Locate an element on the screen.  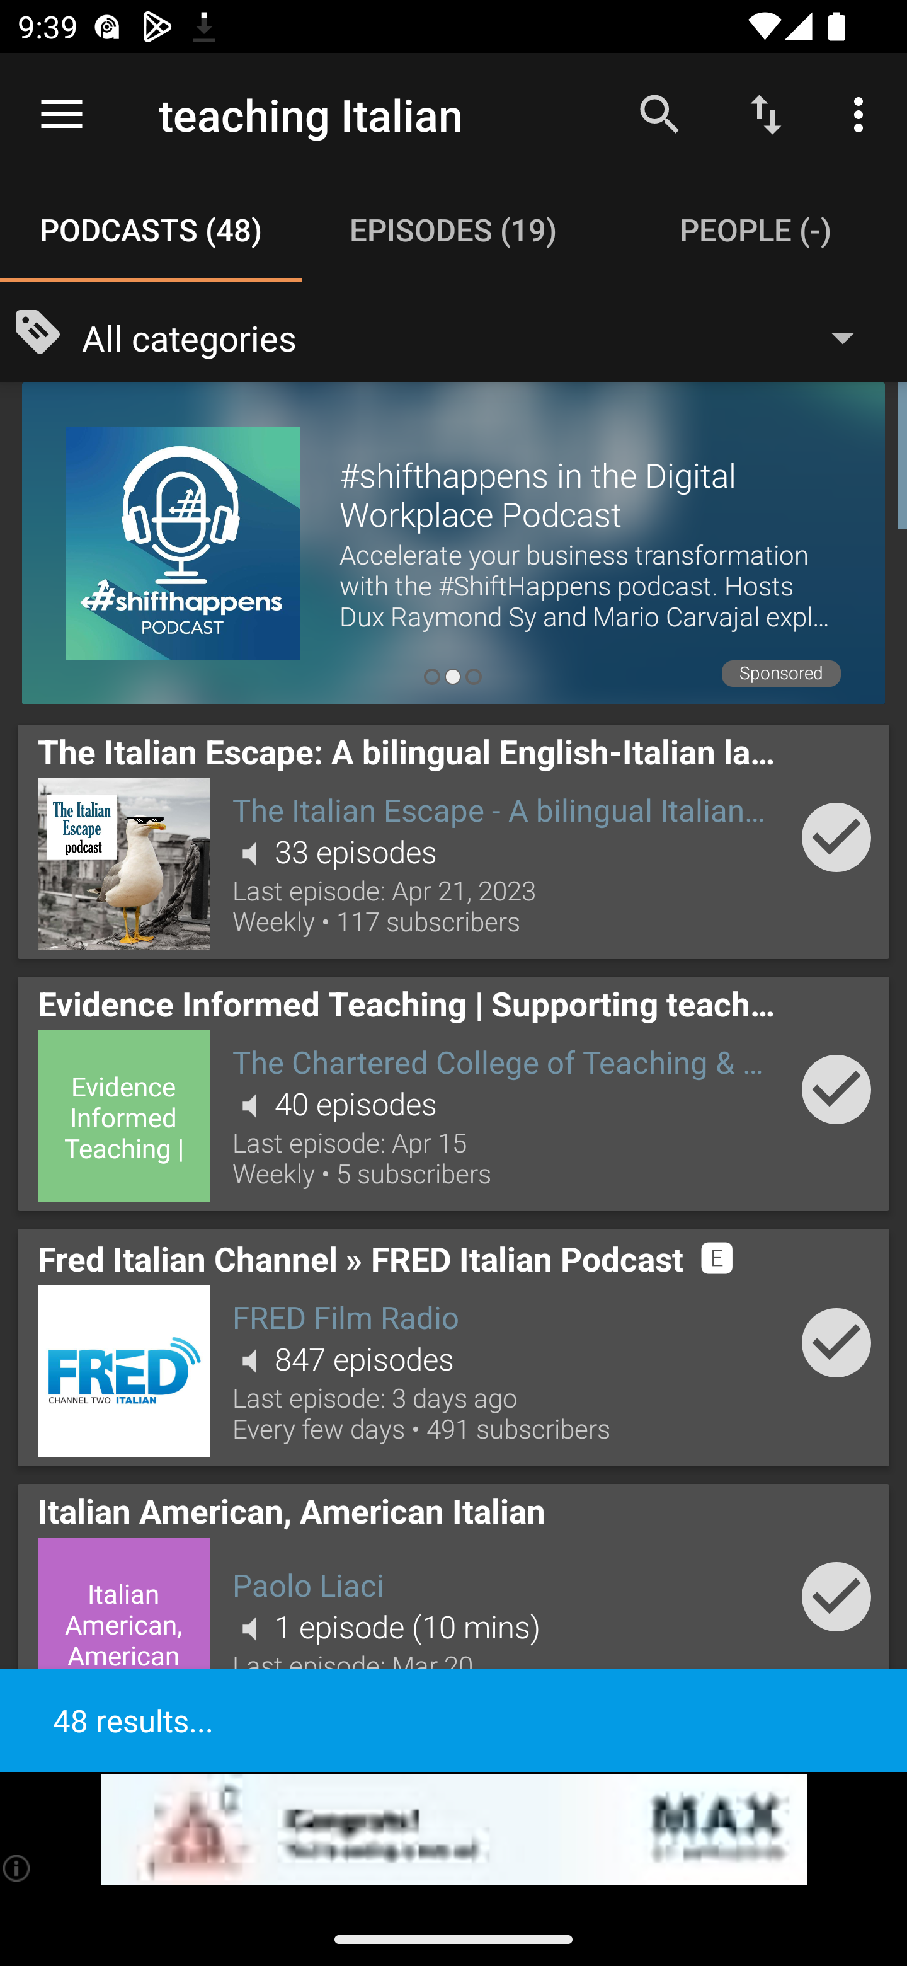
app-monetization is located at coordinates (453, 1830).